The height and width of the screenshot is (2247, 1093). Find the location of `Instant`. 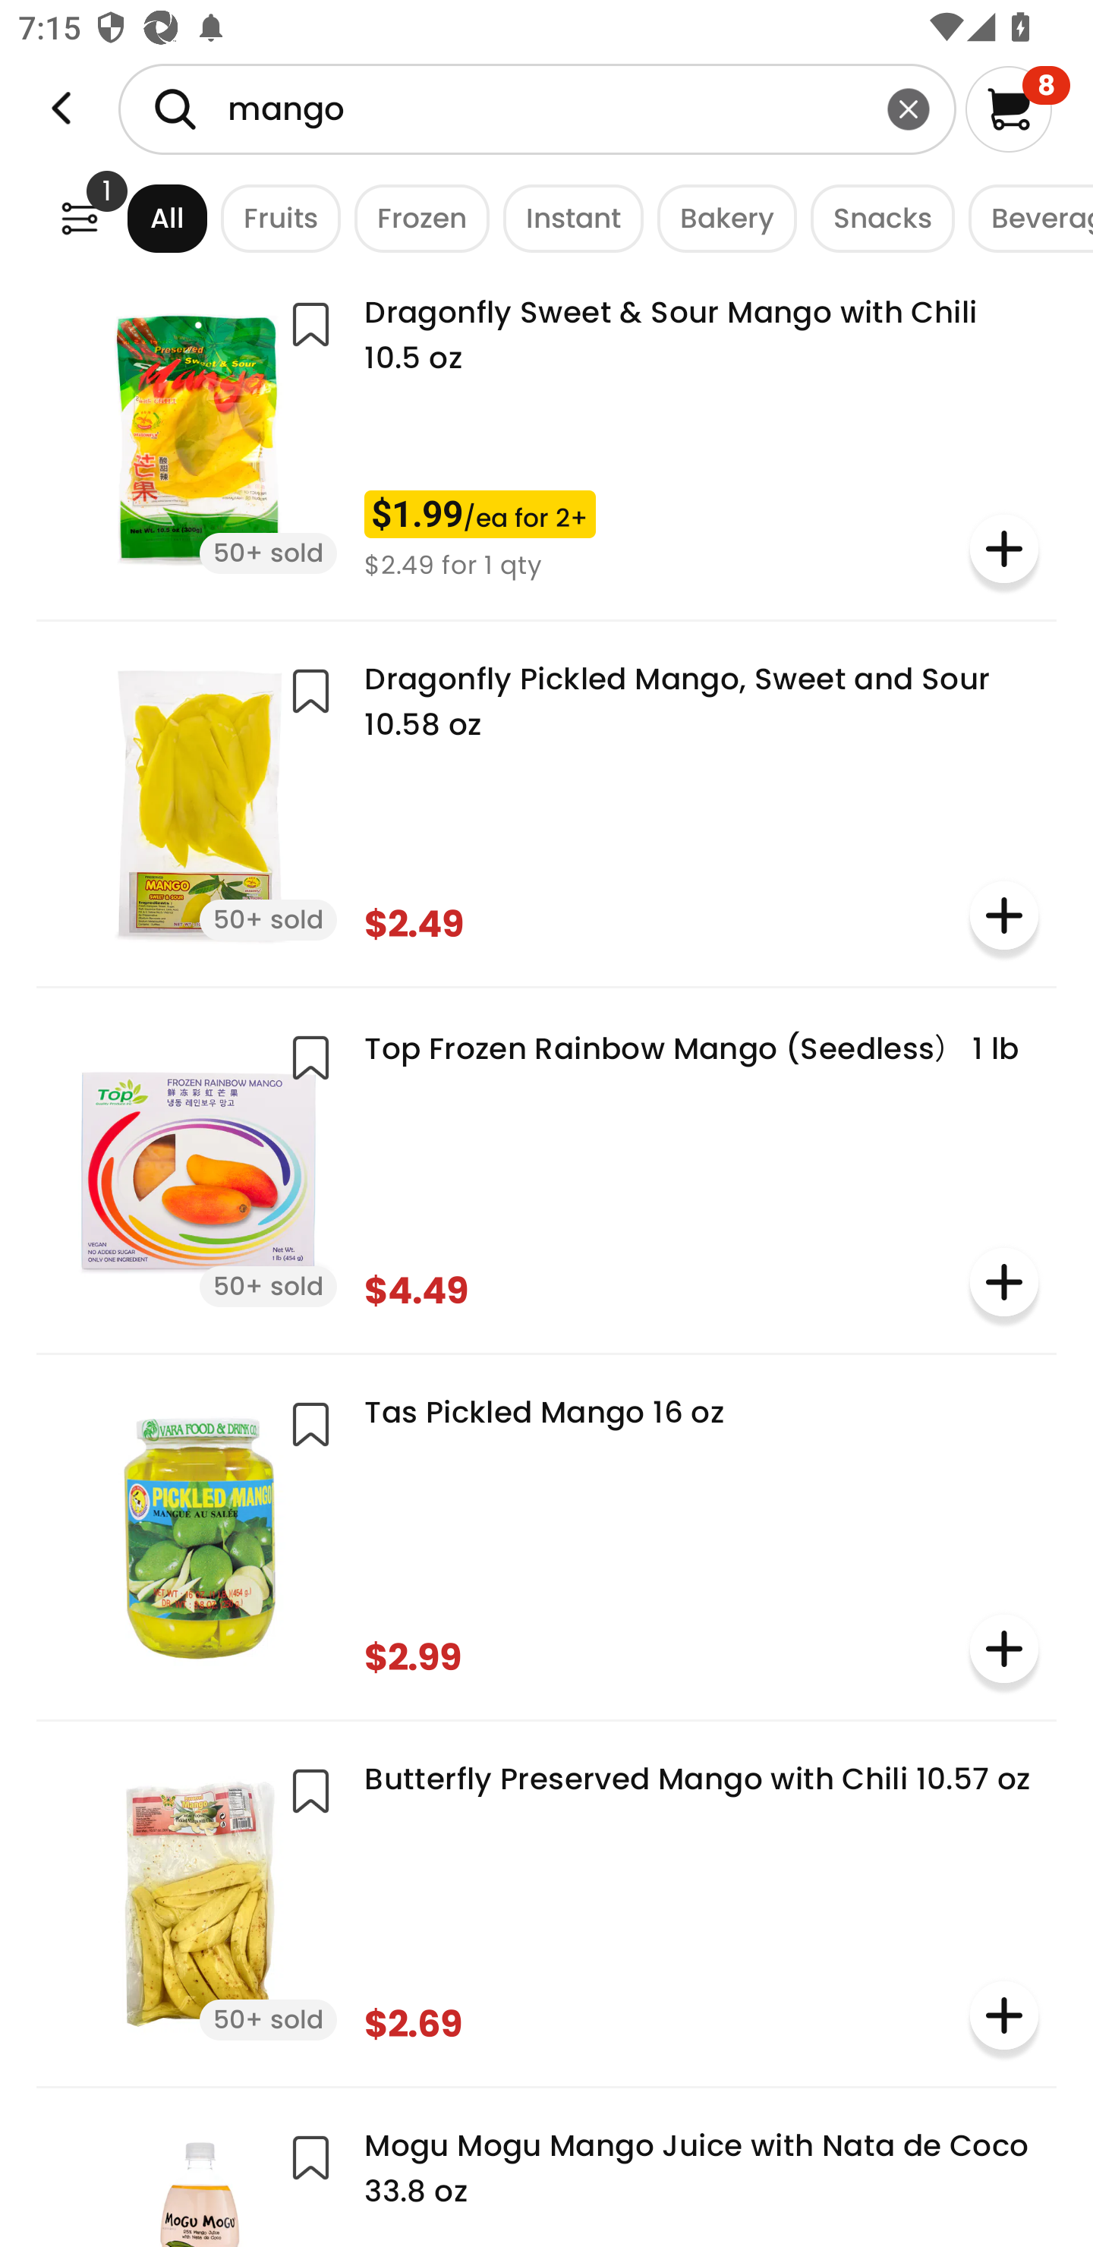

Instant is located at coordinates (566, 217).